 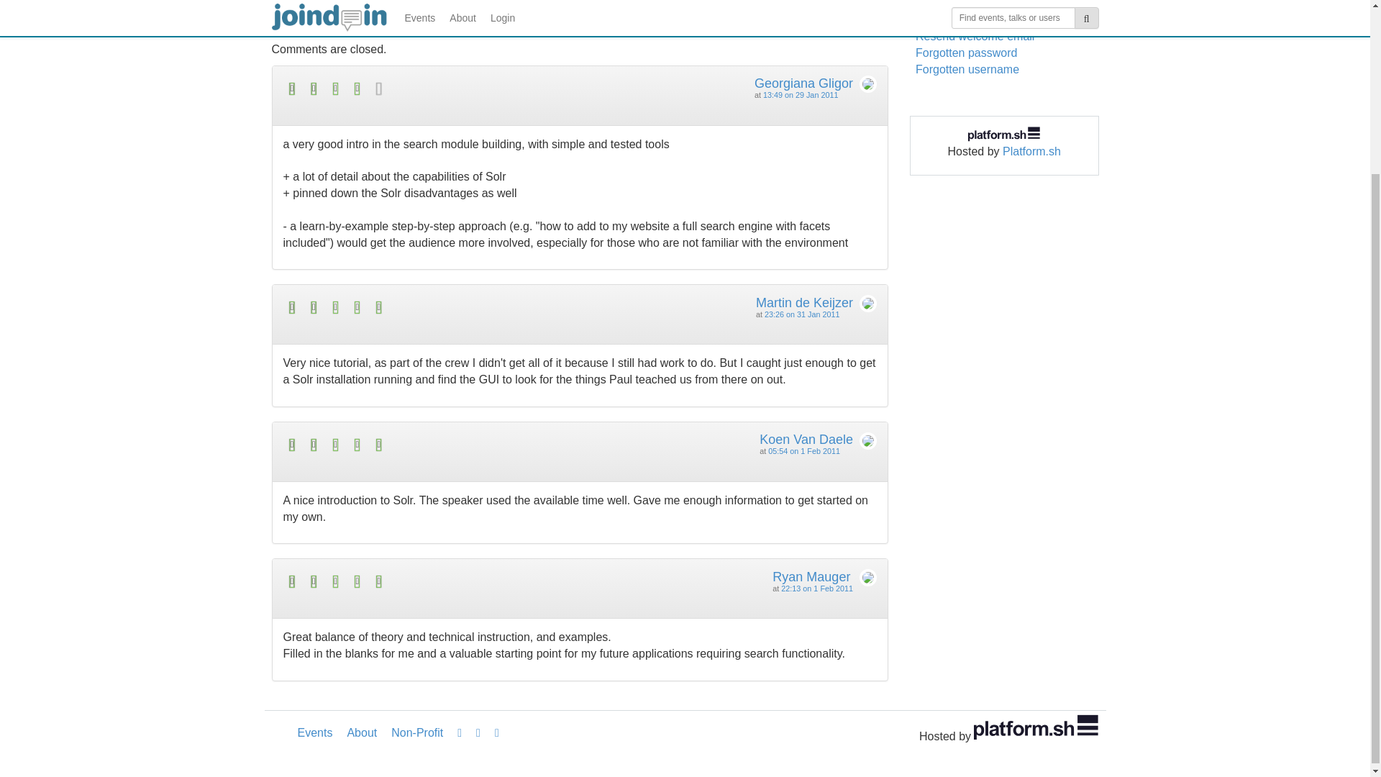 What do you see at coordinates (811, 577) in the screenshot?
I see `Ryan Mauger` at bounding box center [811, 577].